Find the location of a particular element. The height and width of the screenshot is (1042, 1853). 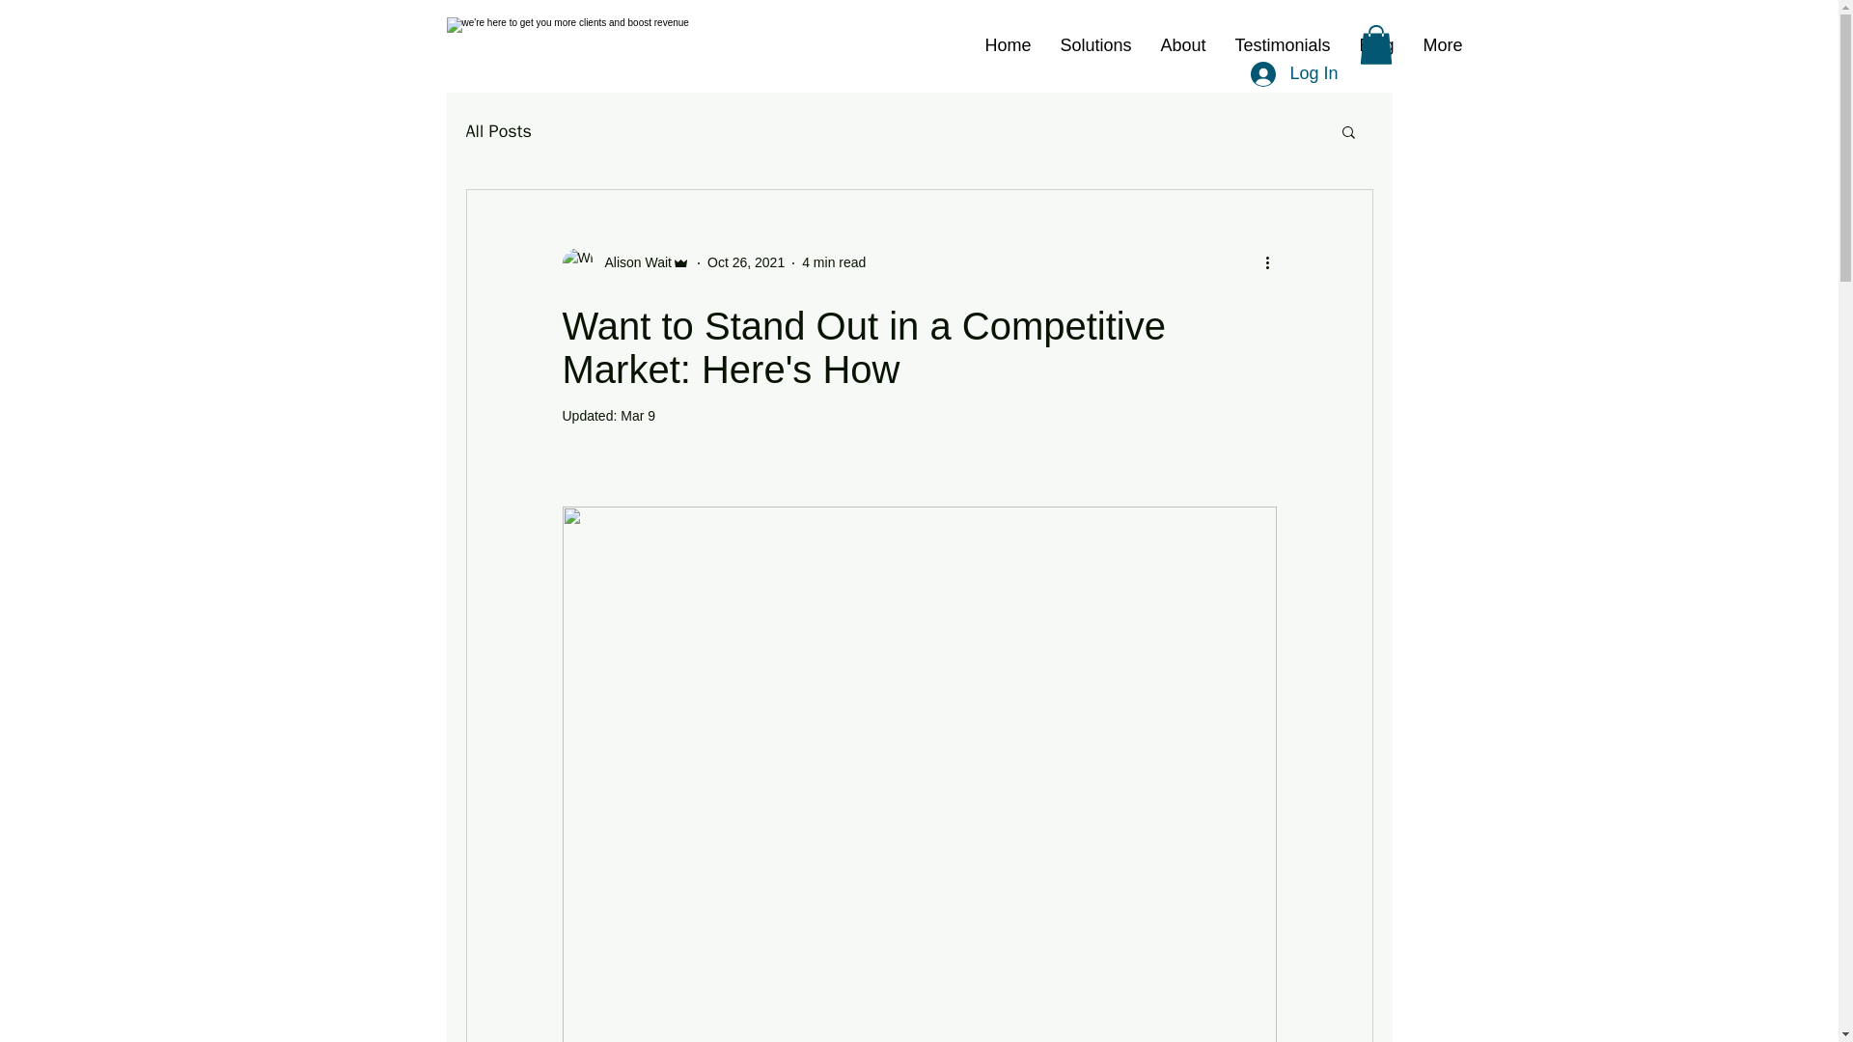

Oct 26, 2021 is located at coordinates (745, 261).